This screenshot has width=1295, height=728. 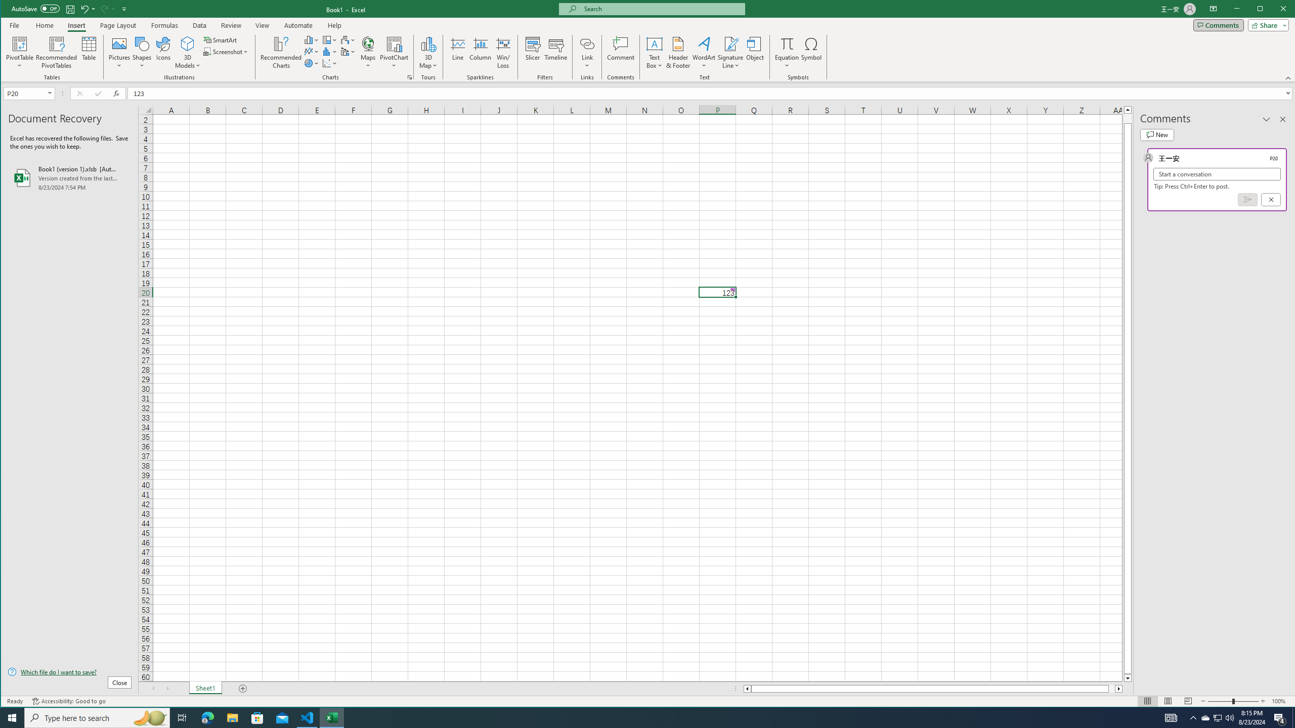 I want to click on 3D Map, so click(x=428, y=43).